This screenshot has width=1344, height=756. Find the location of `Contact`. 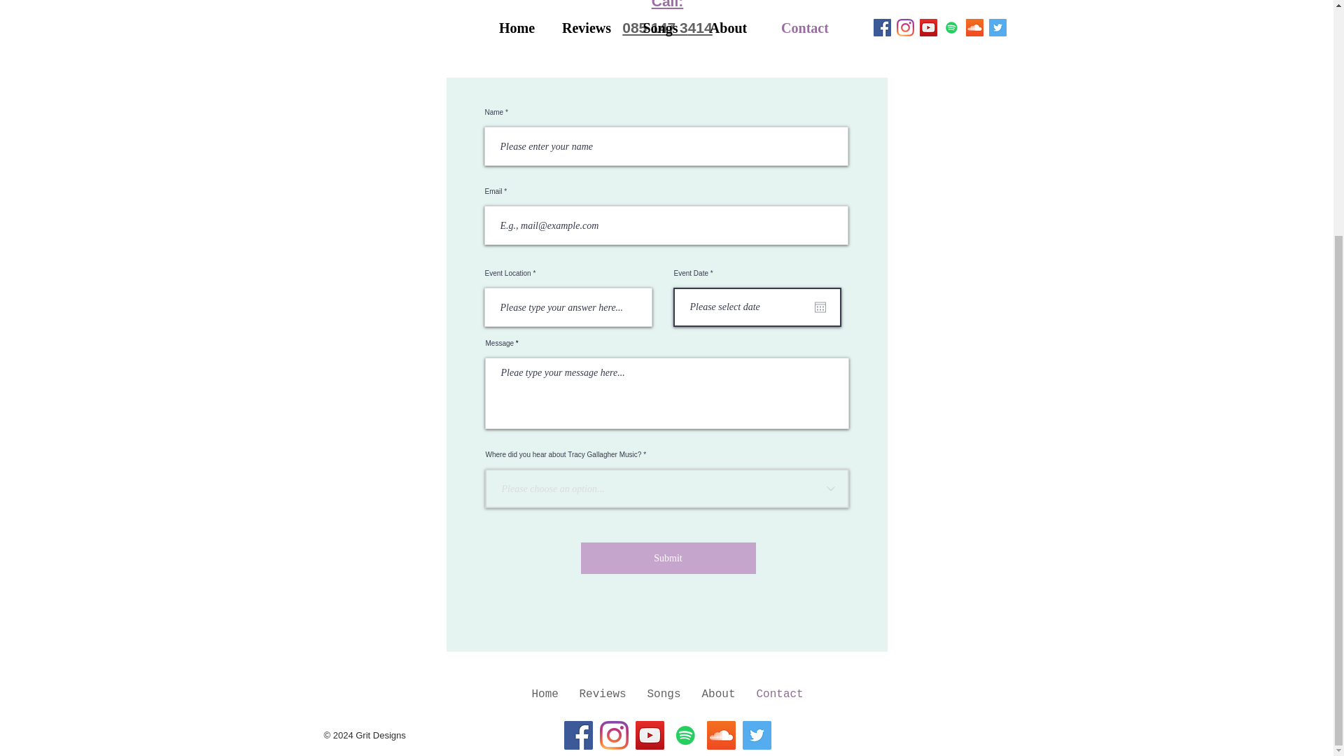

Contact is located at coordinates (780, 694).